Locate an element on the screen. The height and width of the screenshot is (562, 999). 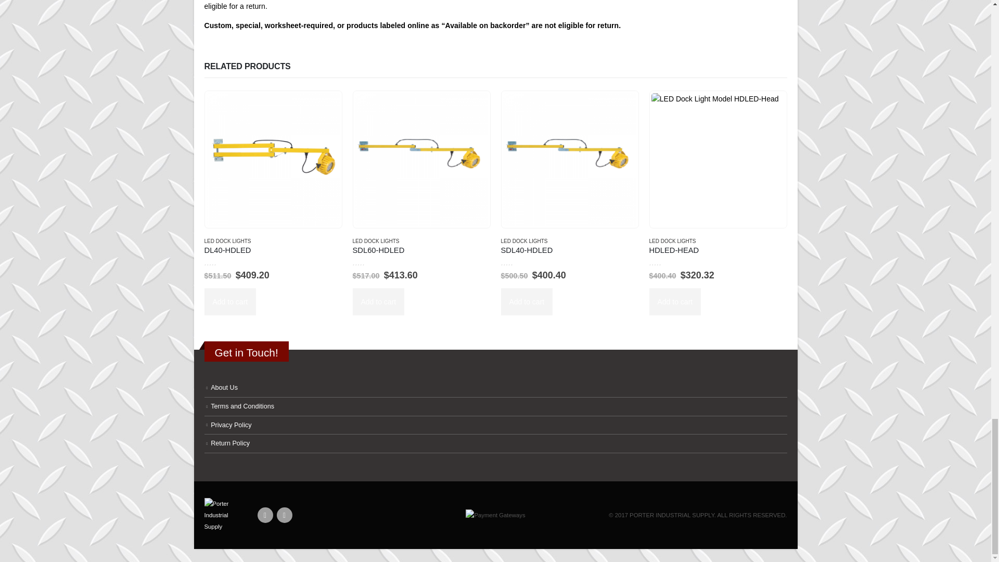
0 is located at coordinates (221, 262).